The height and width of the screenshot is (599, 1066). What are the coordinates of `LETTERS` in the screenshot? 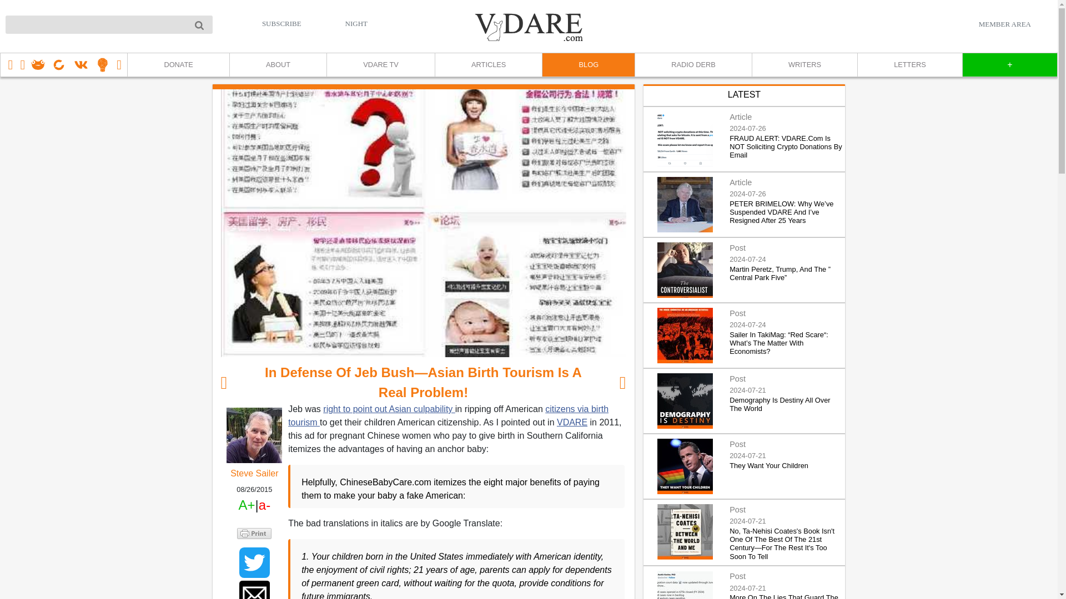 It's located at (909, 65).